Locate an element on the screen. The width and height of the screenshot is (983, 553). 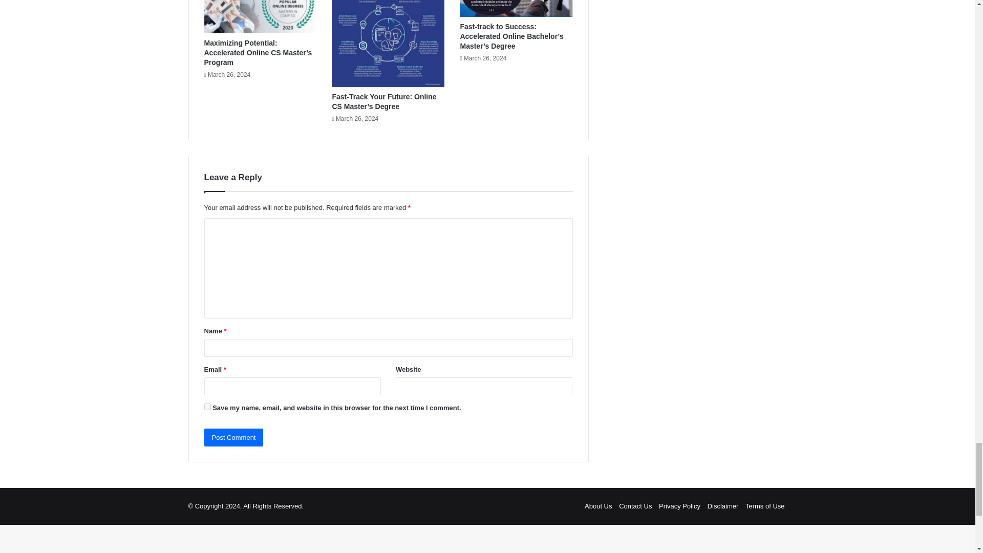
yes is located at coordinates (207, 407).